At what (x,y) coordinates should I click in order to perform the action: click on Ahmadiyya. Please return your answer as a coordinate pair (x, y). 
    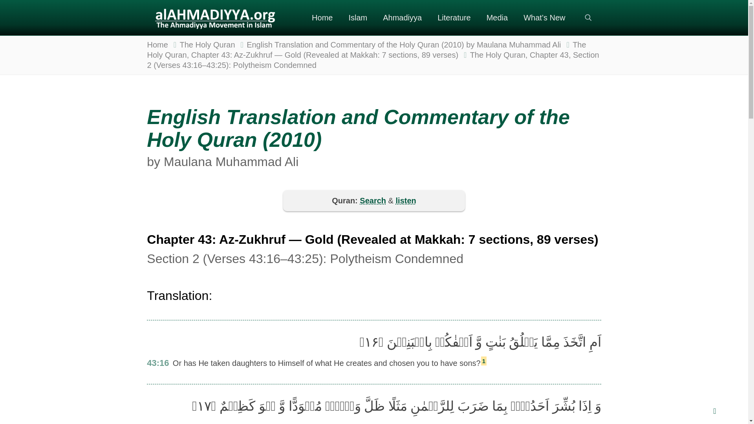
    Looking at the image, I should click on (402, 17).